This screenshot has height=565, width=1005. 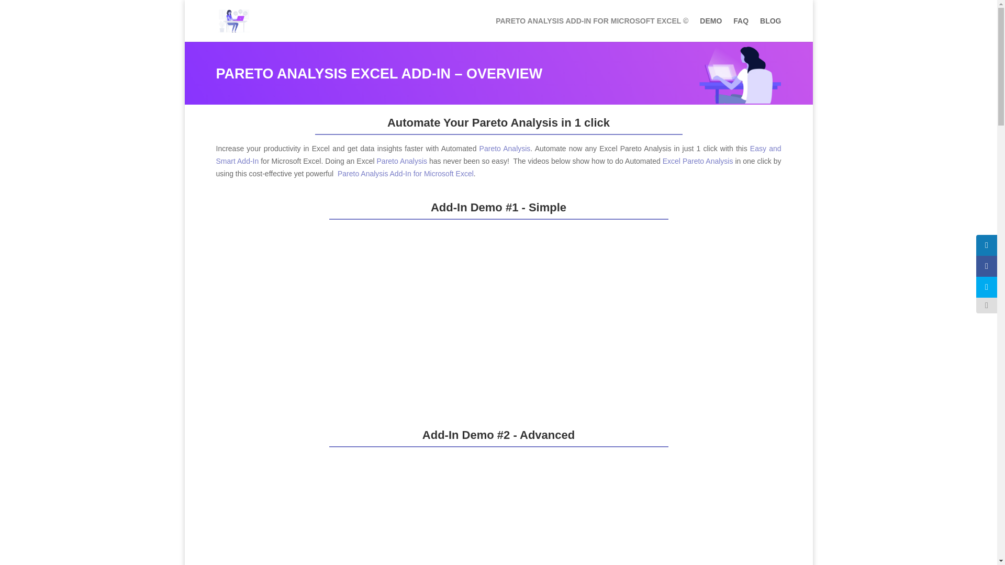 What do you see at coordinates (498, 155) in the screenshot?
I see `Easy and Smart Add-In` at bounding box center [498, 155].